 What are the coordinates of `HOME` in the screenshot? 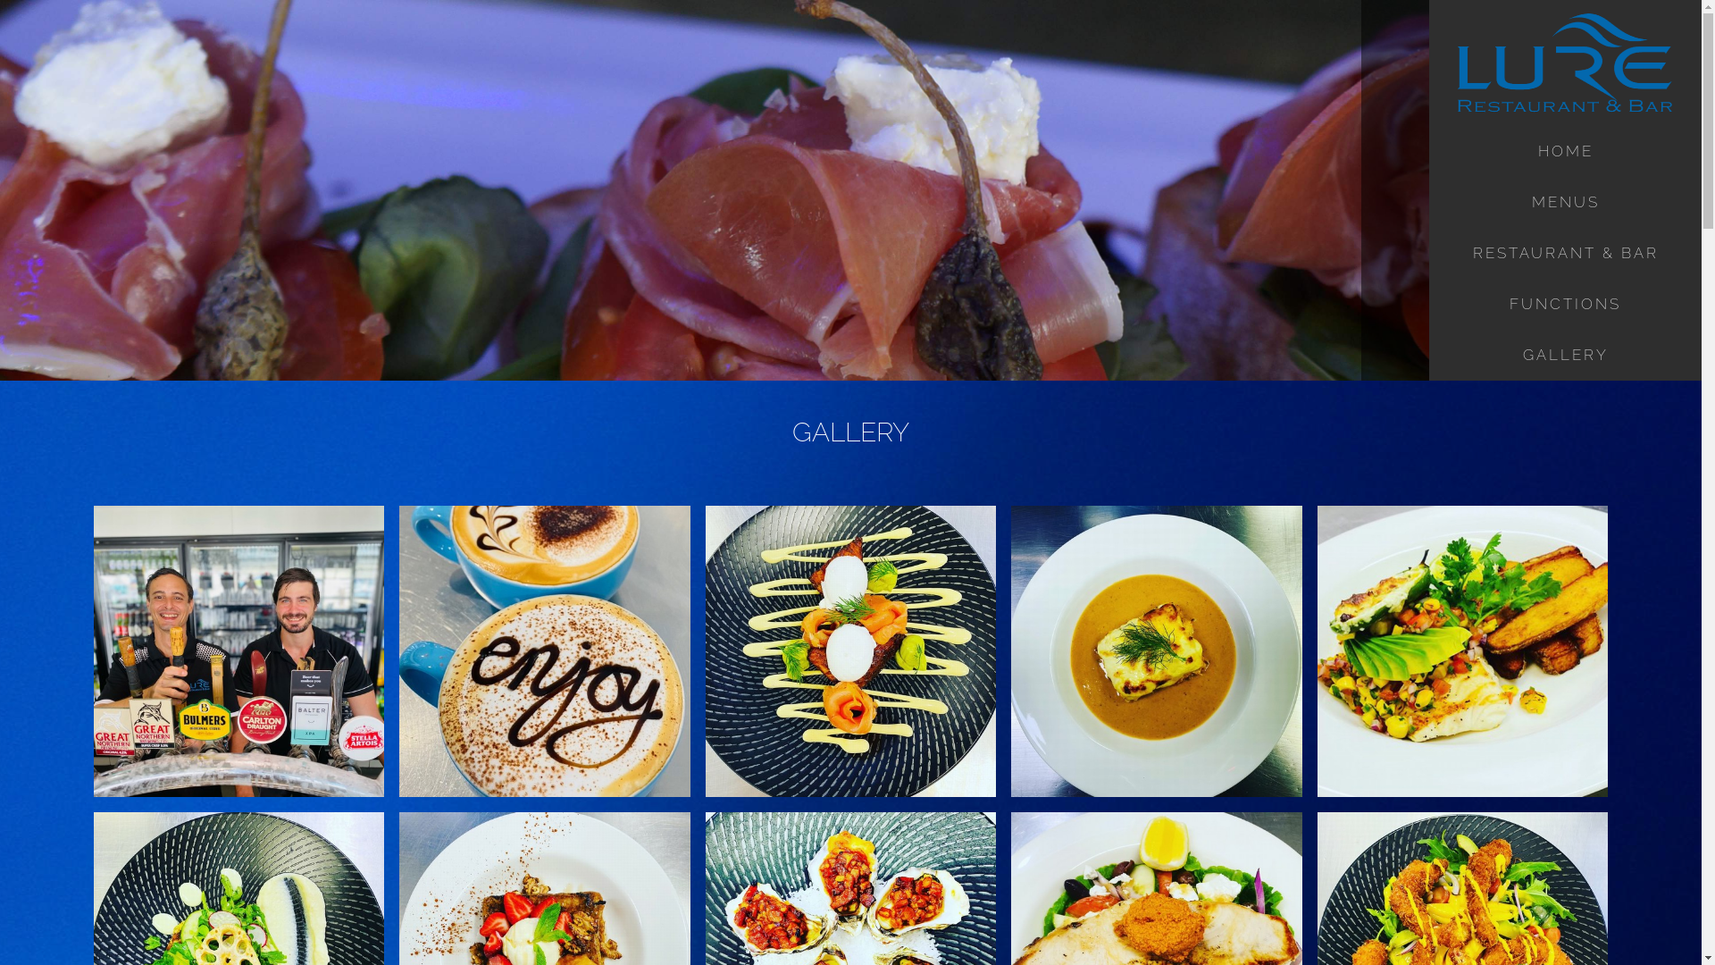 It's located at (1565, 152).